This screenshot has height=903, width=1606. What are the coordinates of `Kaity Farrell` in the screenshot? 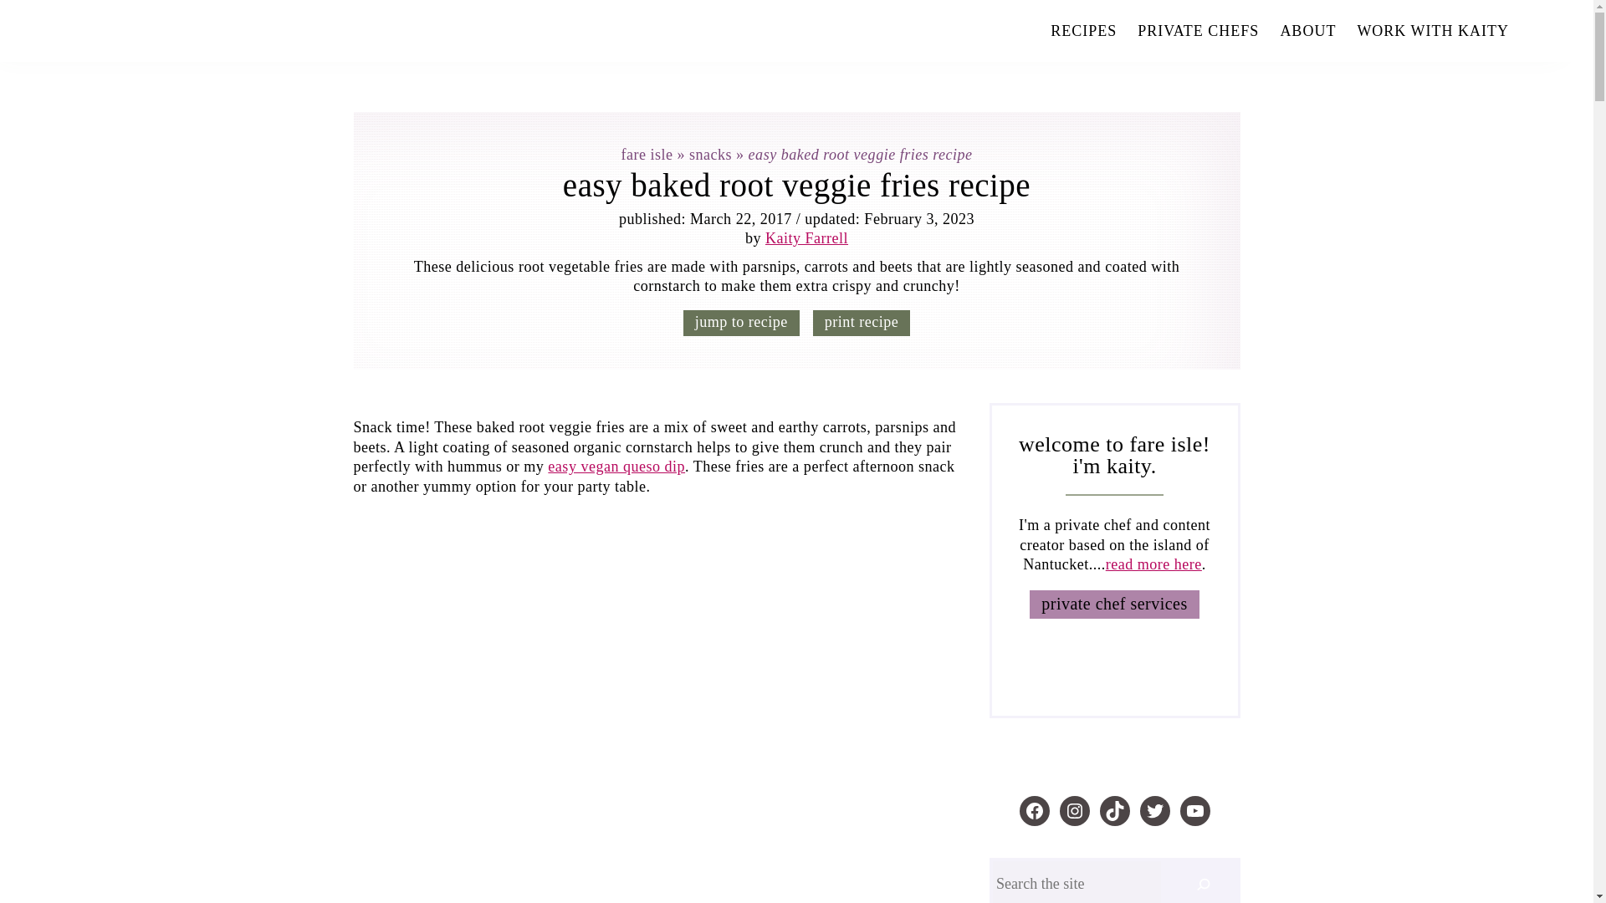 It's located at (806, 237).